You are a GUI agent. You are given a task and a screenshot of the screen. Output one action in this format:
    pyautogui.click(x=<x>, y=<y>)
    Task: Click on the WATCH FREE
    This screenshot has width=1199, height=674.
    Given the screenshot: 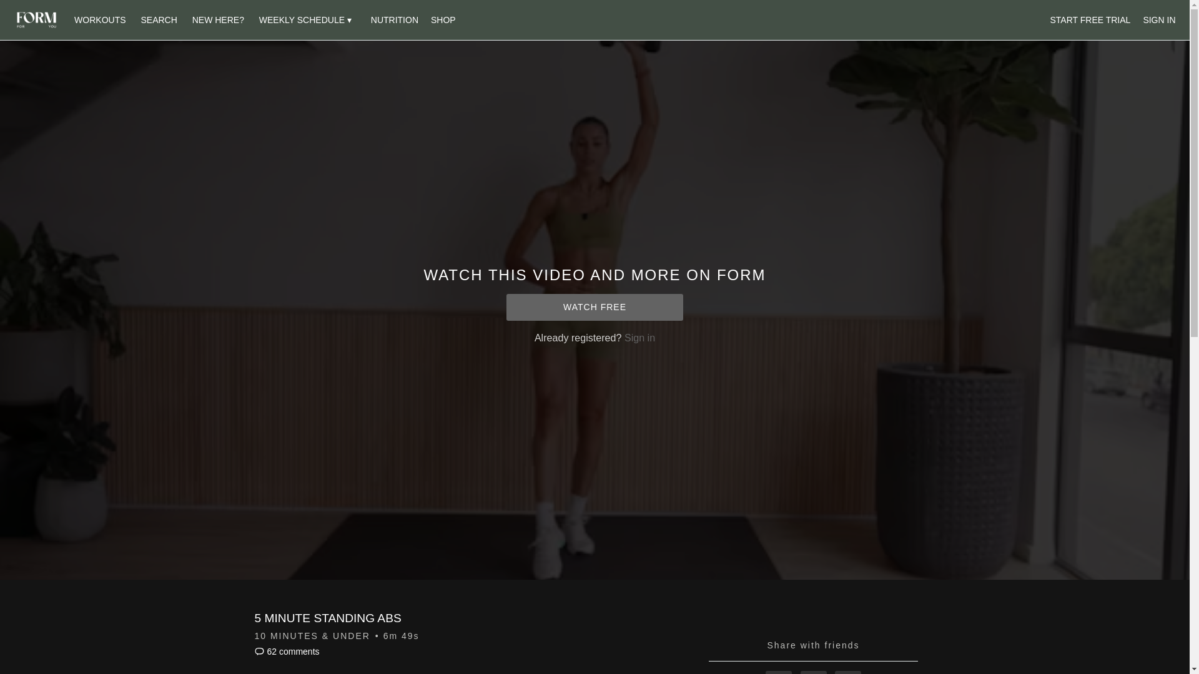 What is the action you would take?
    pyautogui.click(x=595, y=307)
    